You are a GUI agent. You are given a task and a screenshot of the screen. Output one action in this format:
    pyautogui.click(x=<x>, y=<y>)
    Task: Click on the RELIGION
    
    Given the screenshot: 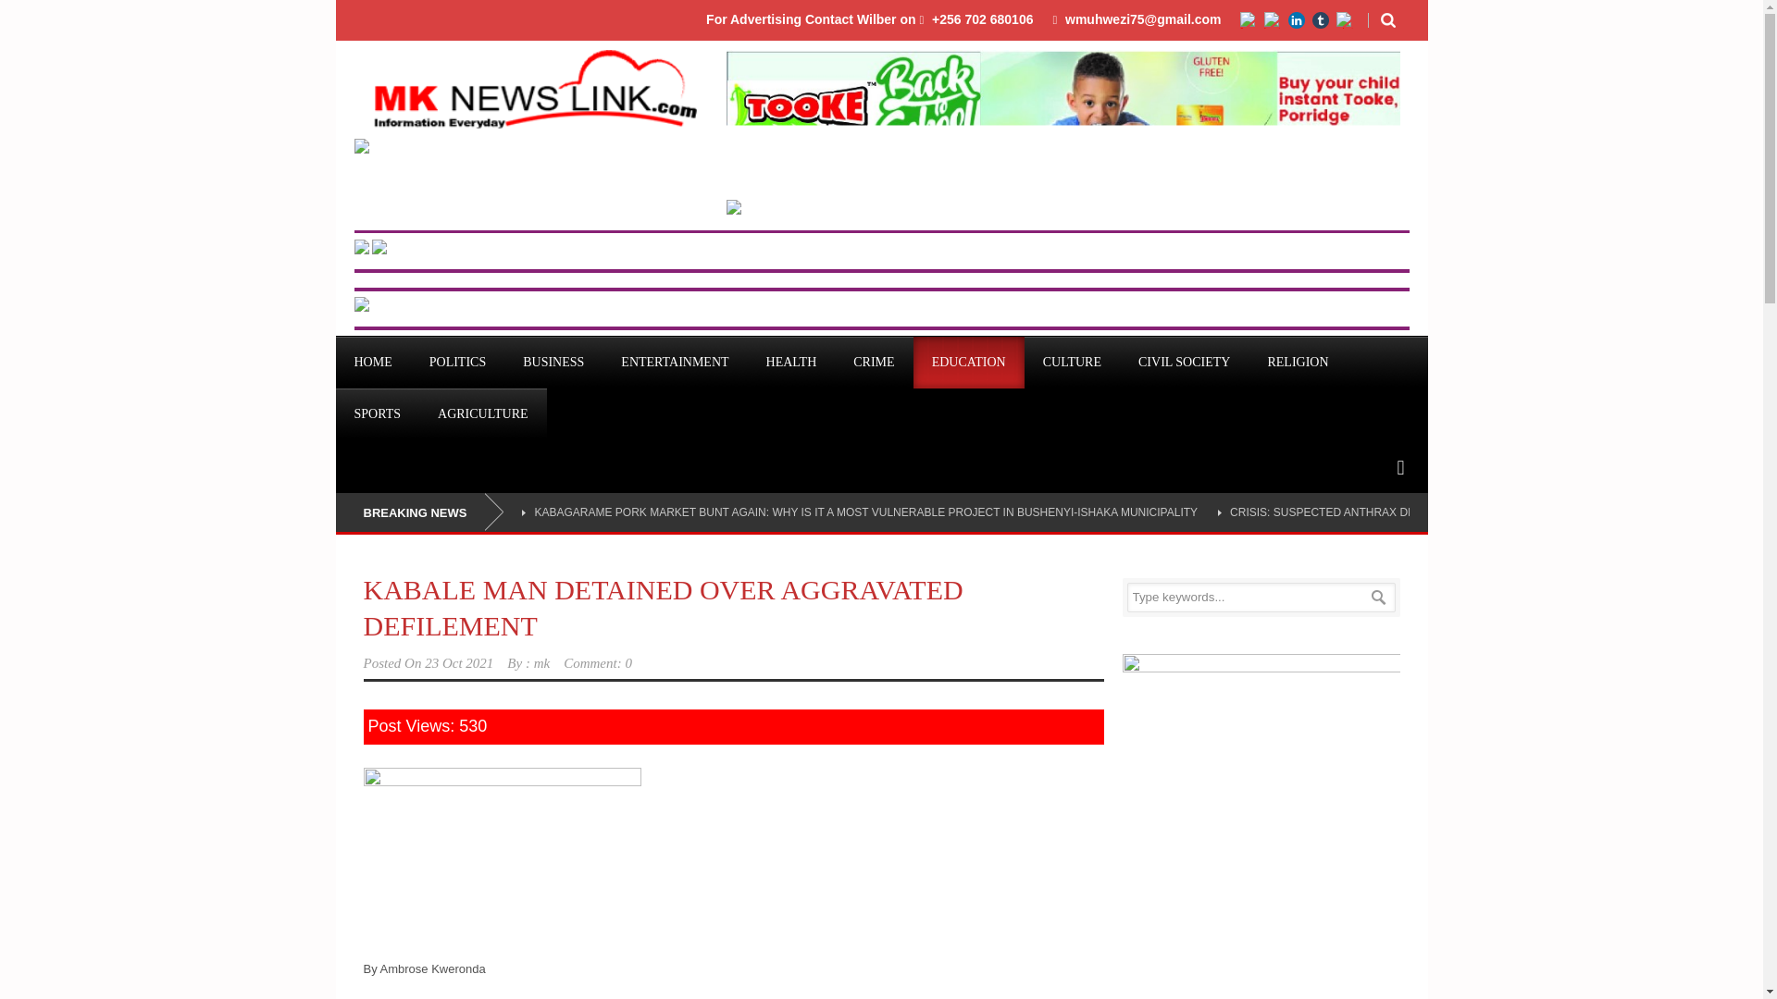 What is the action you would take?
    pyautogui.click(x=1298, y=363)
    